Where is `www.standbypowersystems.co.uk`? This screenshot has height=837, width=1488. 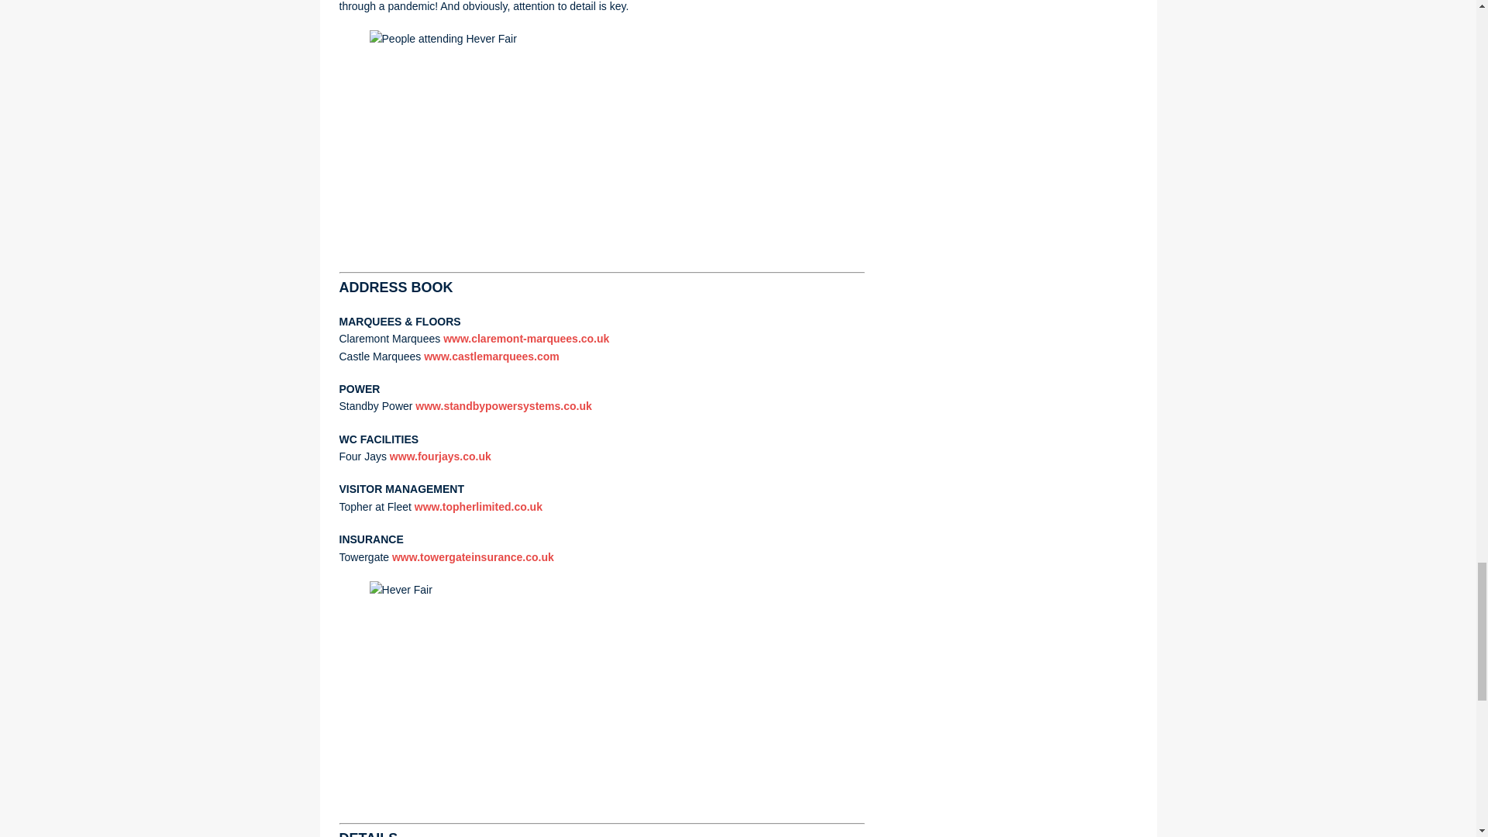
www.standbypowersystems.co.uk is located at coordinates (502, 406).